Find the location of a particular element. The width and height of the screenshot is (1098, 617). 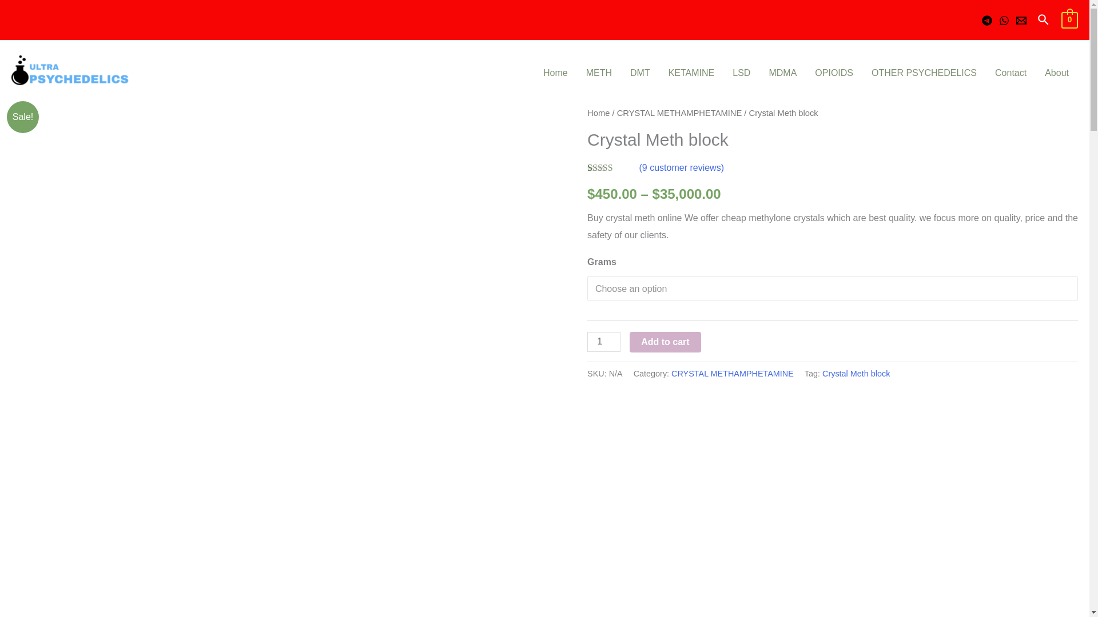

MDMA is located at coordinates (782, 73).